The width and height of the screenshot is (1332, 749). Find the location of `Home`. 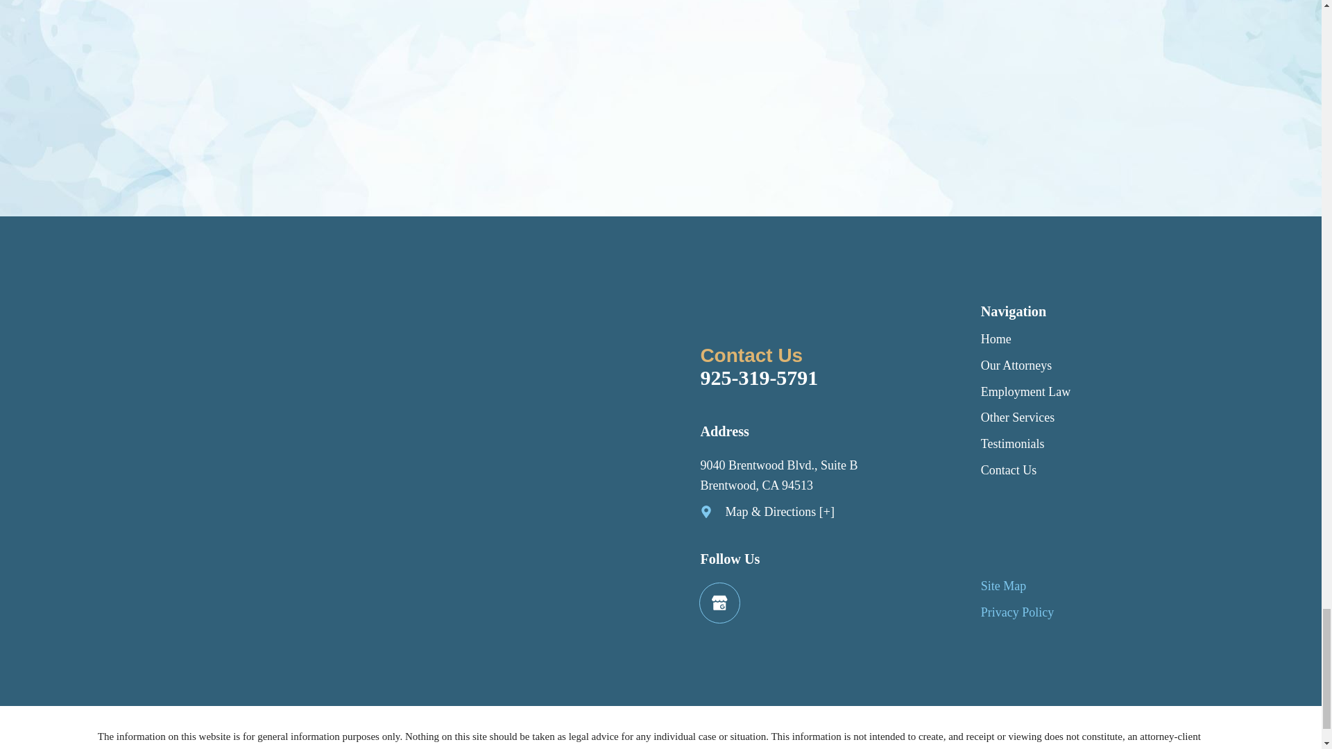

Home is located at coordinates (996, 338).